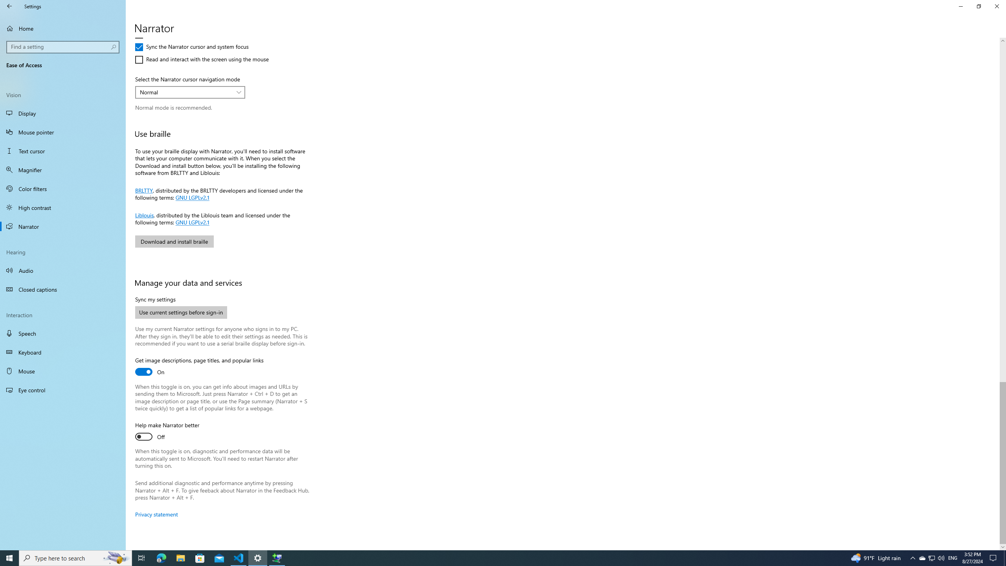 Image resolution: width=1006 pixels, height=566 pixels. Describe the element at coordinates (63, 352) in the screenshot. I see `Keyboard` at that location.